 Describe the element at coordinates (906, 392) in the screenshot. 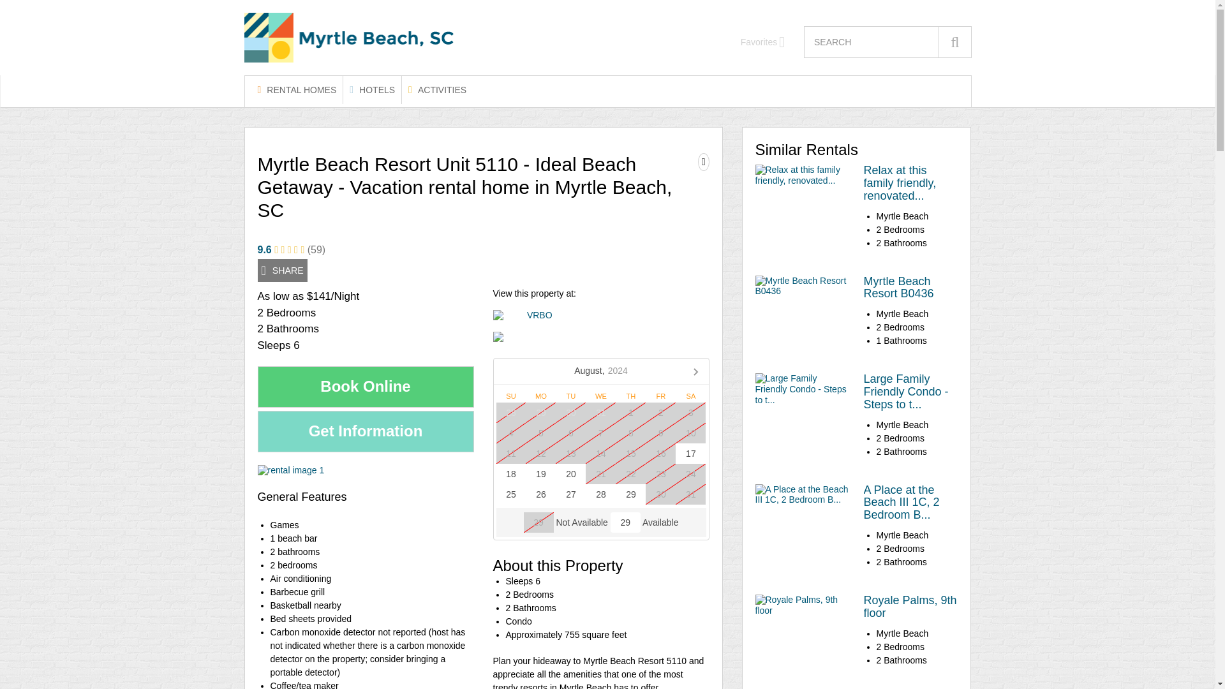

I see `Large Family Friendly Condo - Steps to t...` at that location.